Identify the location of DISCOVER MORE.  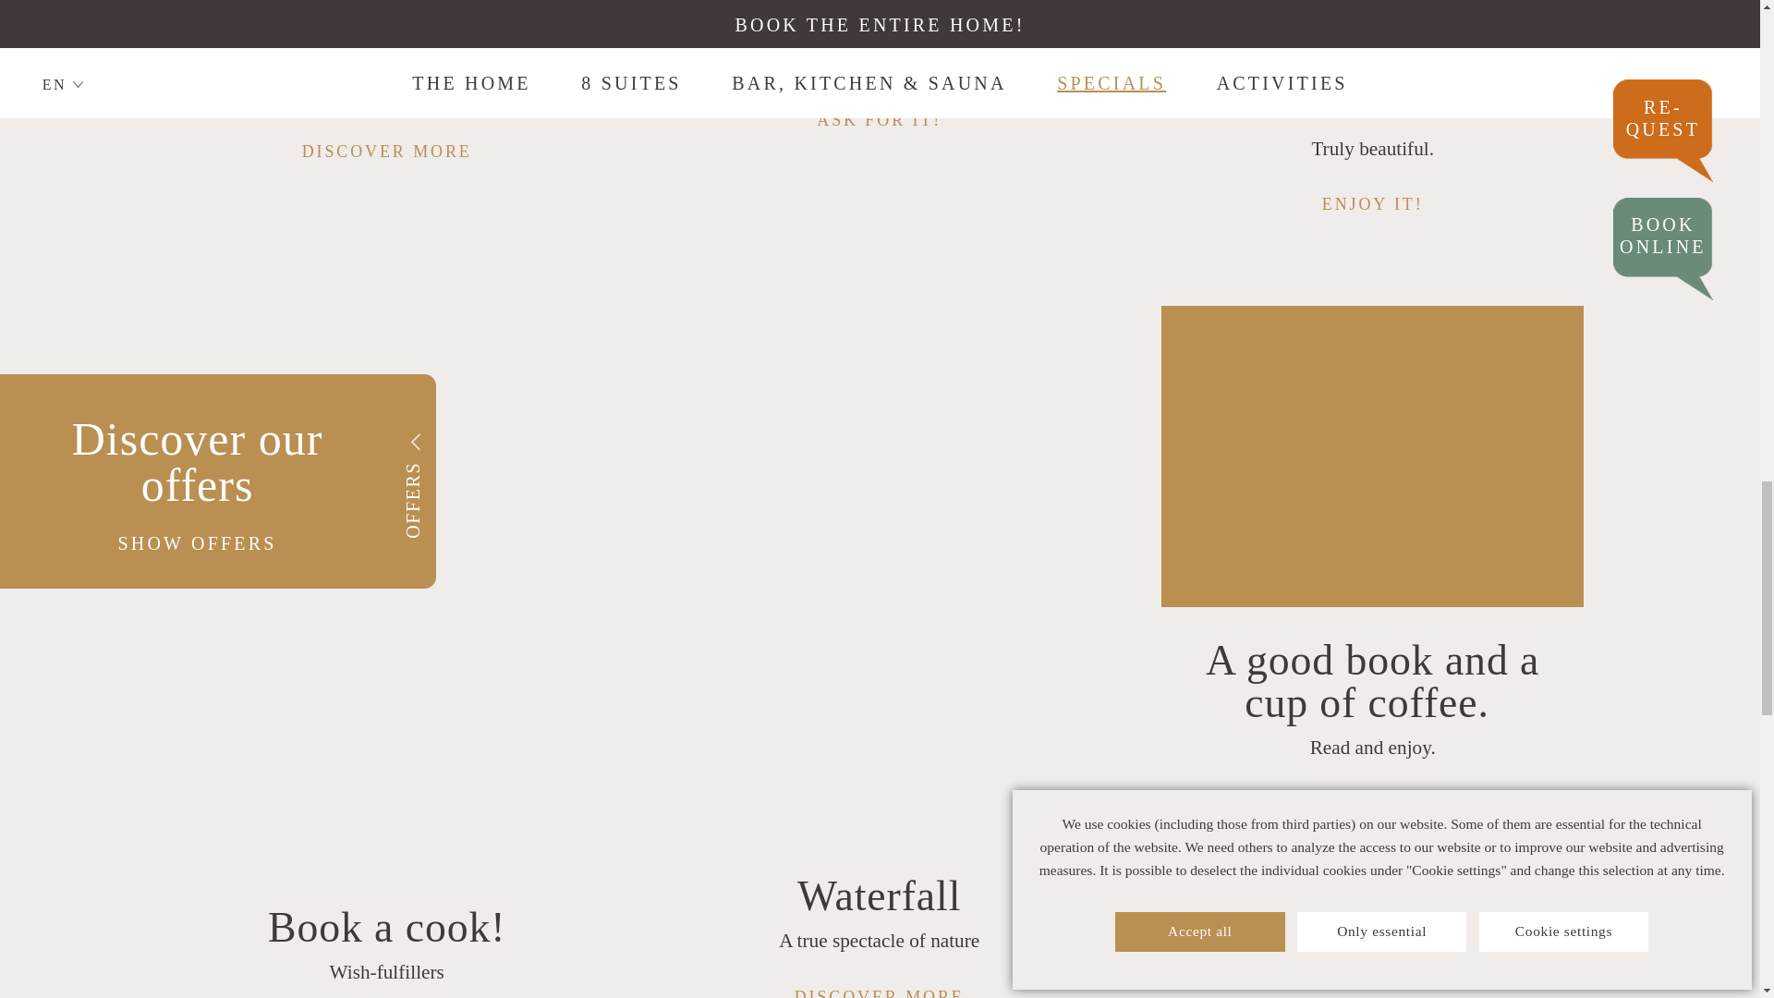
(880, 992).